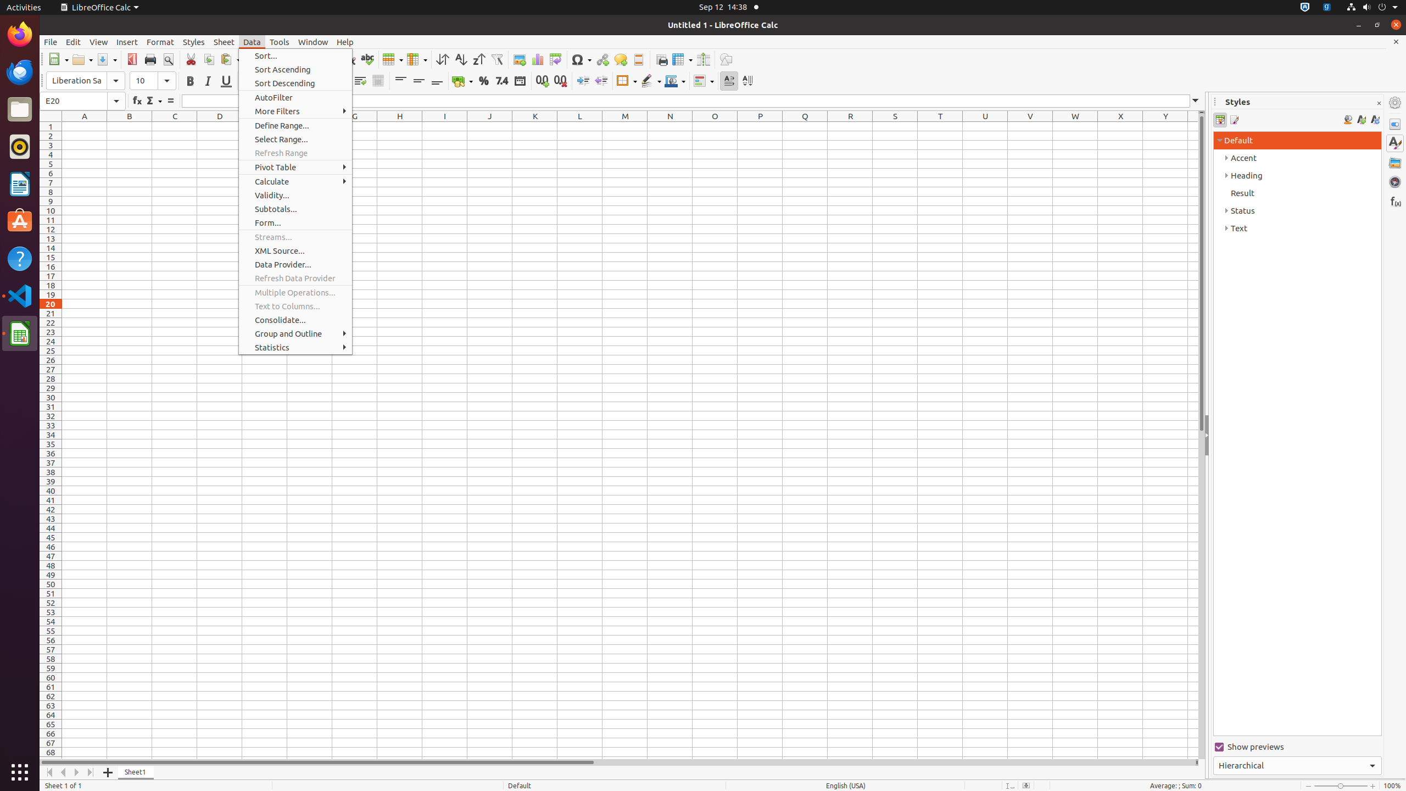  I want to click on Validity..., so click(295, 196).